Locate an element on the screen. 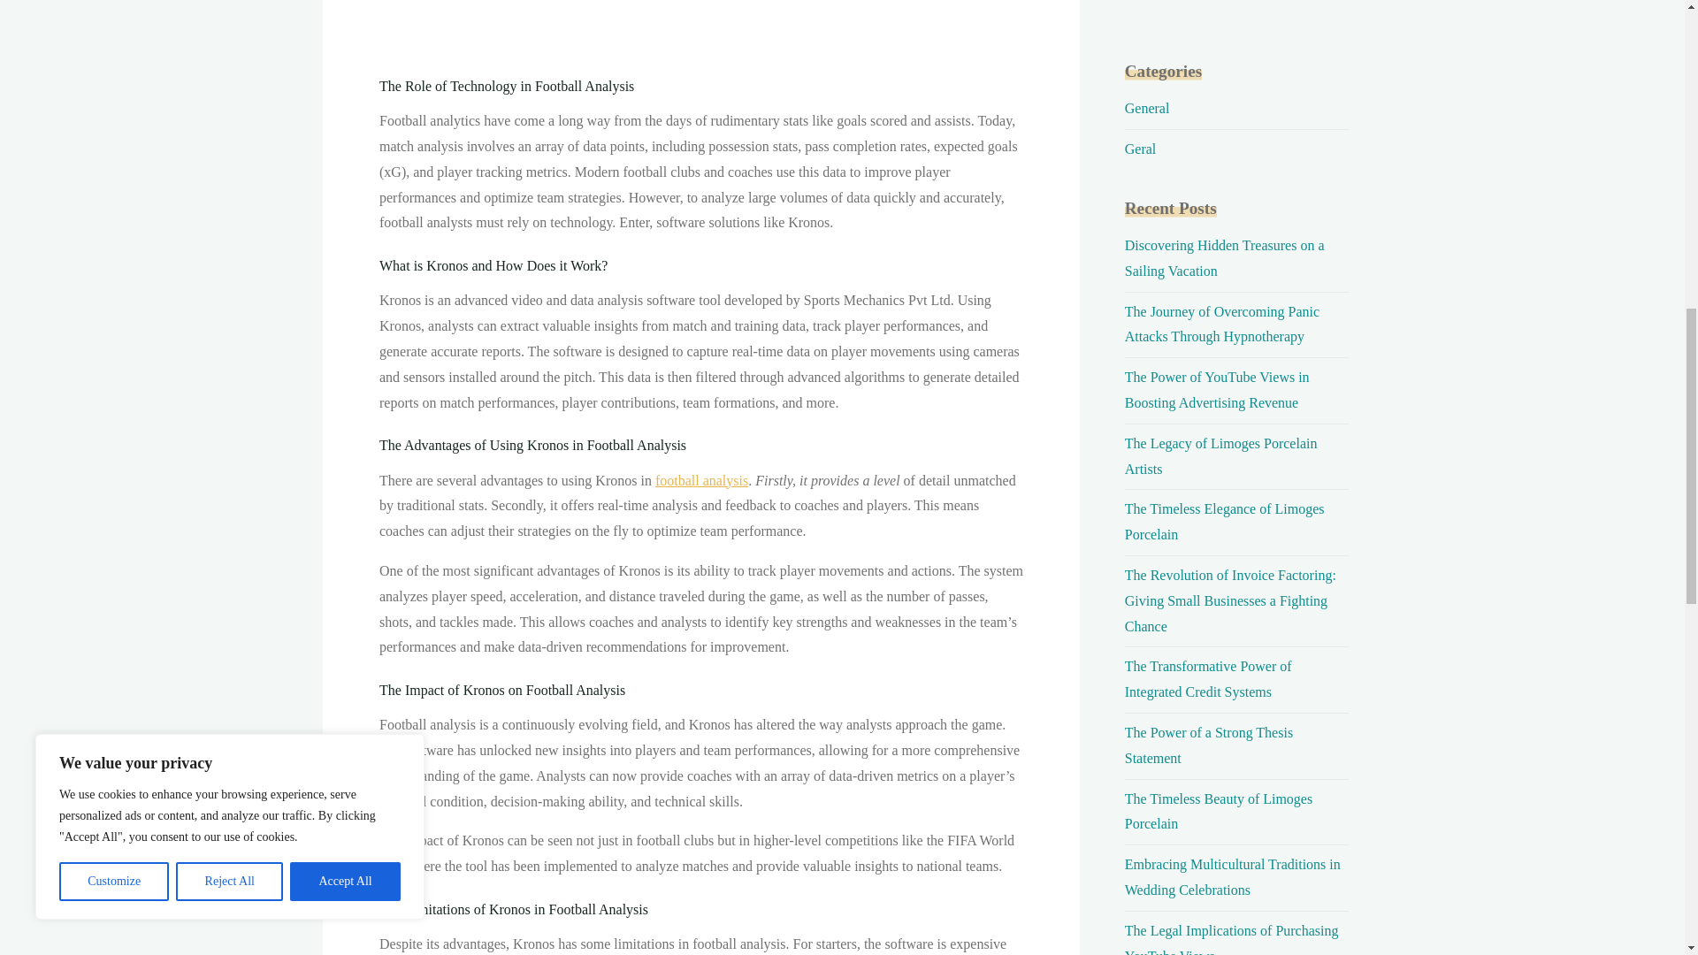 This screenshot has height=955, width=1698. The Journey of Overcoming Panic Attacks Through Hypnotherapy is located at coordinates (1221, 324).